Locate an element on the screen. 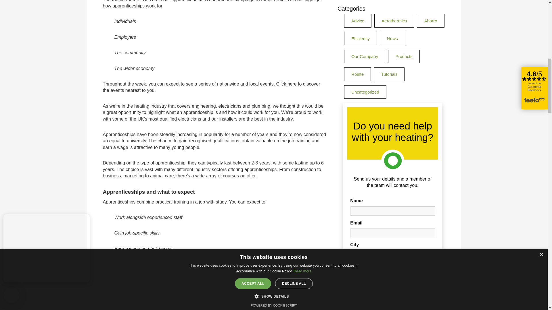 The image size is (552, 310). SEND is located at coordinates (392, 166).